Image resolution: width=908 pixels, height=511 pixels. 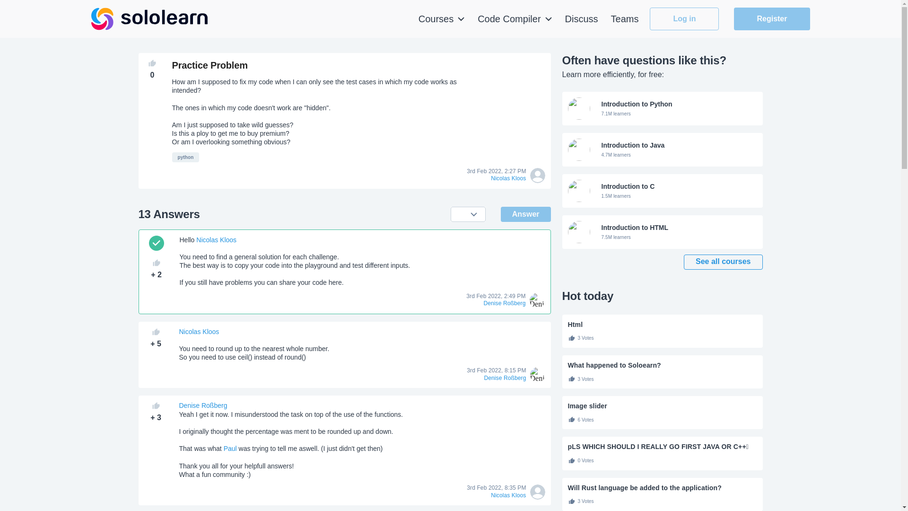 What do you see at coordinates (216, 239) in the screenshot?
I see `Log in` at bounding box center [216, 239].